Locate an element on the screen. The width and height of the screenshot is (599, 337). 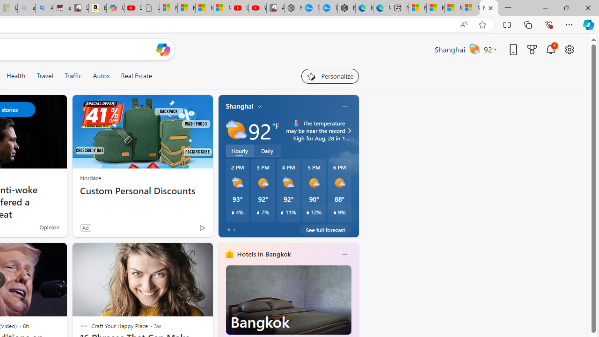
Traffic is located at coordinates (73, 76).